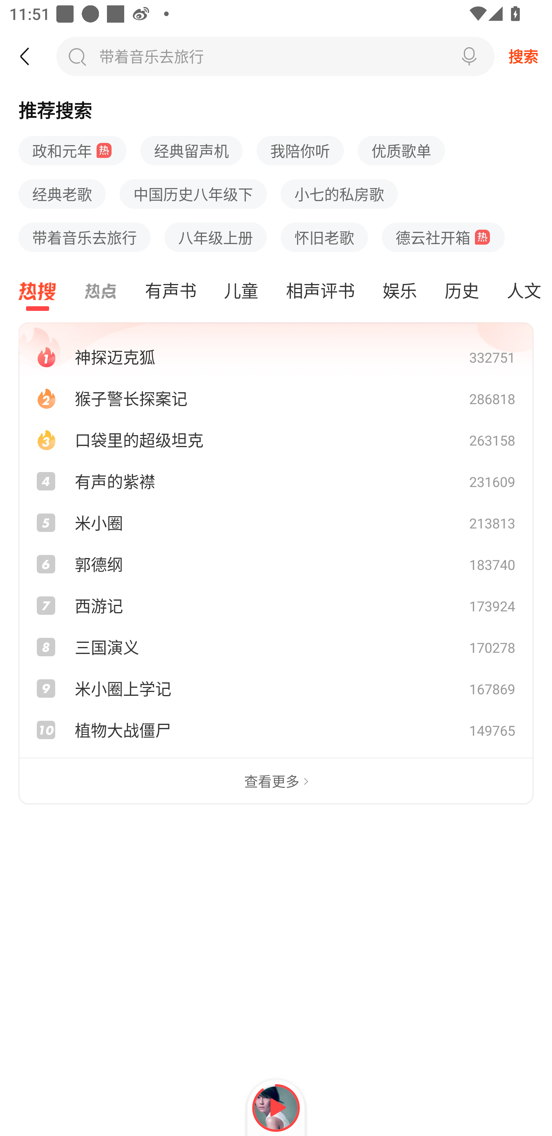 The image size is (552, 1136). Describe the element at coordinates (241, 291) in the screenshot. I see `儿童` at that location.